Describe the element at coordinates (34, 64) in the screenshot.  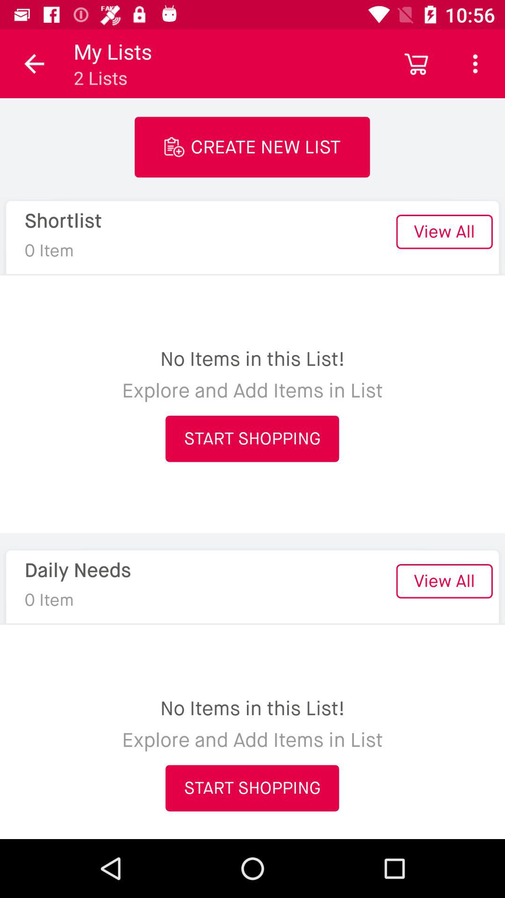
I see `turn off icon above the shortlist` at that location.